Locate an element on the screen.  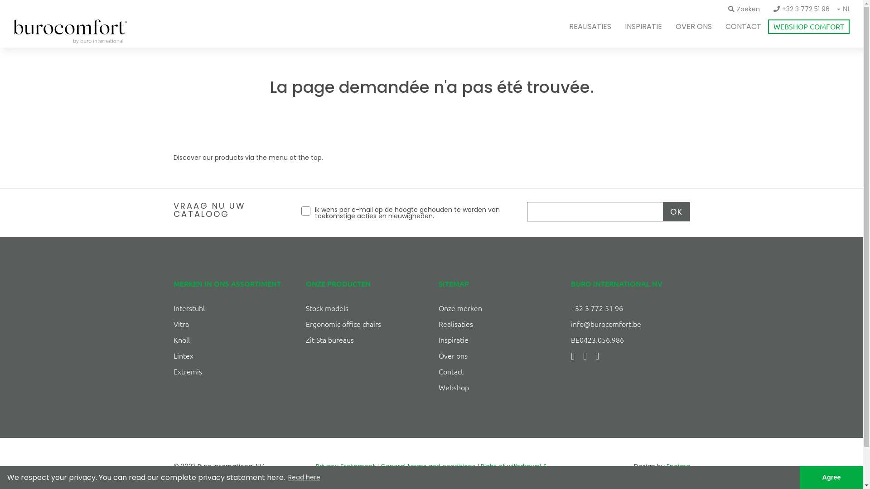
logo-buro is located at coordinates (70, 32).